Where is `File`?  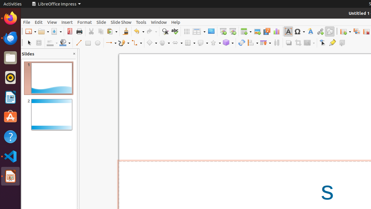
File is located at coordinates (27, 22).